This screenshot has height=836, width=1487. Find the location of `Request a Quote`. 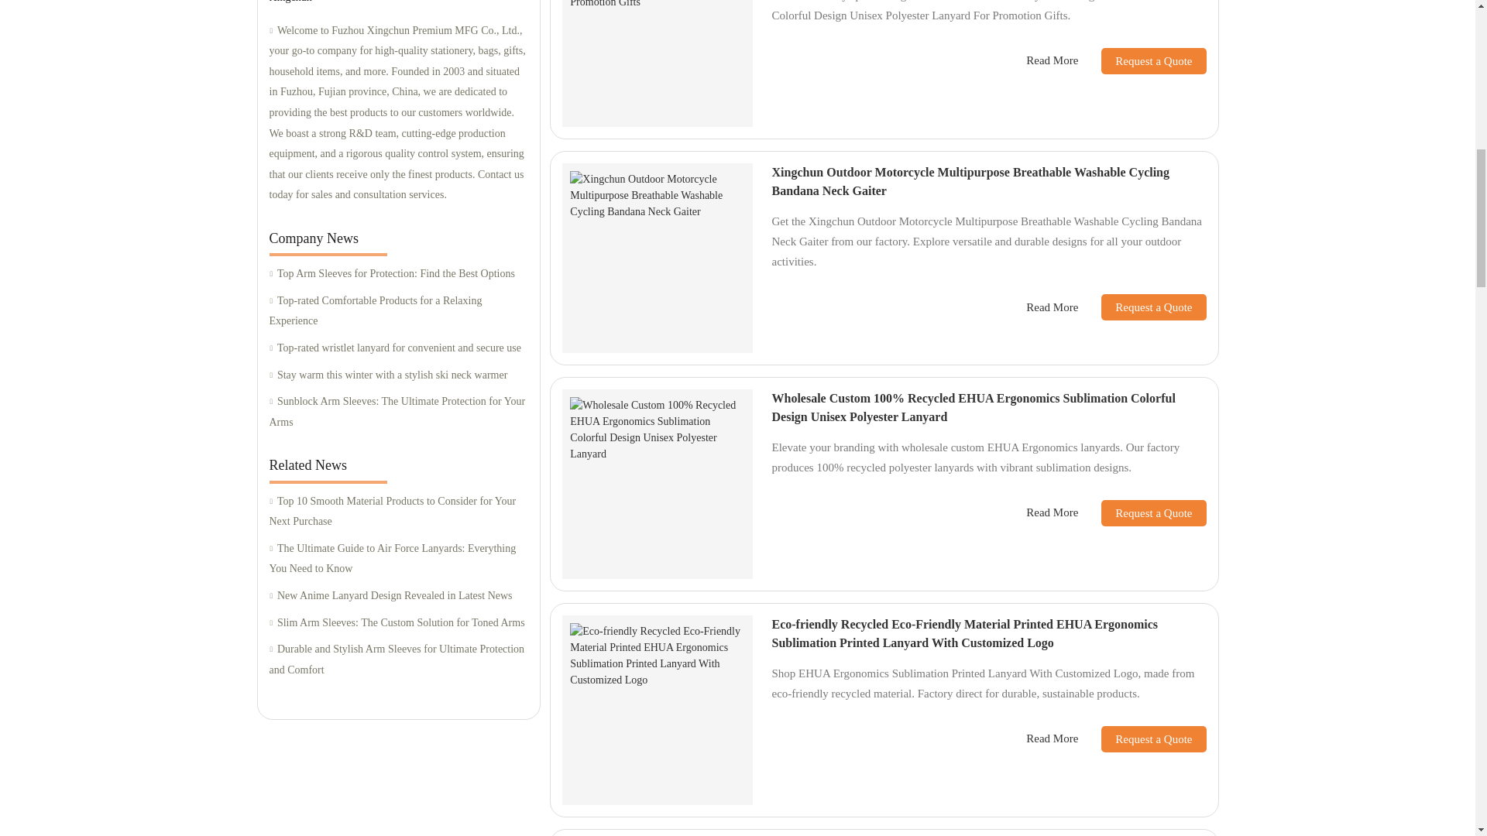

Request a Quote is located at coordinates (1142, 60).